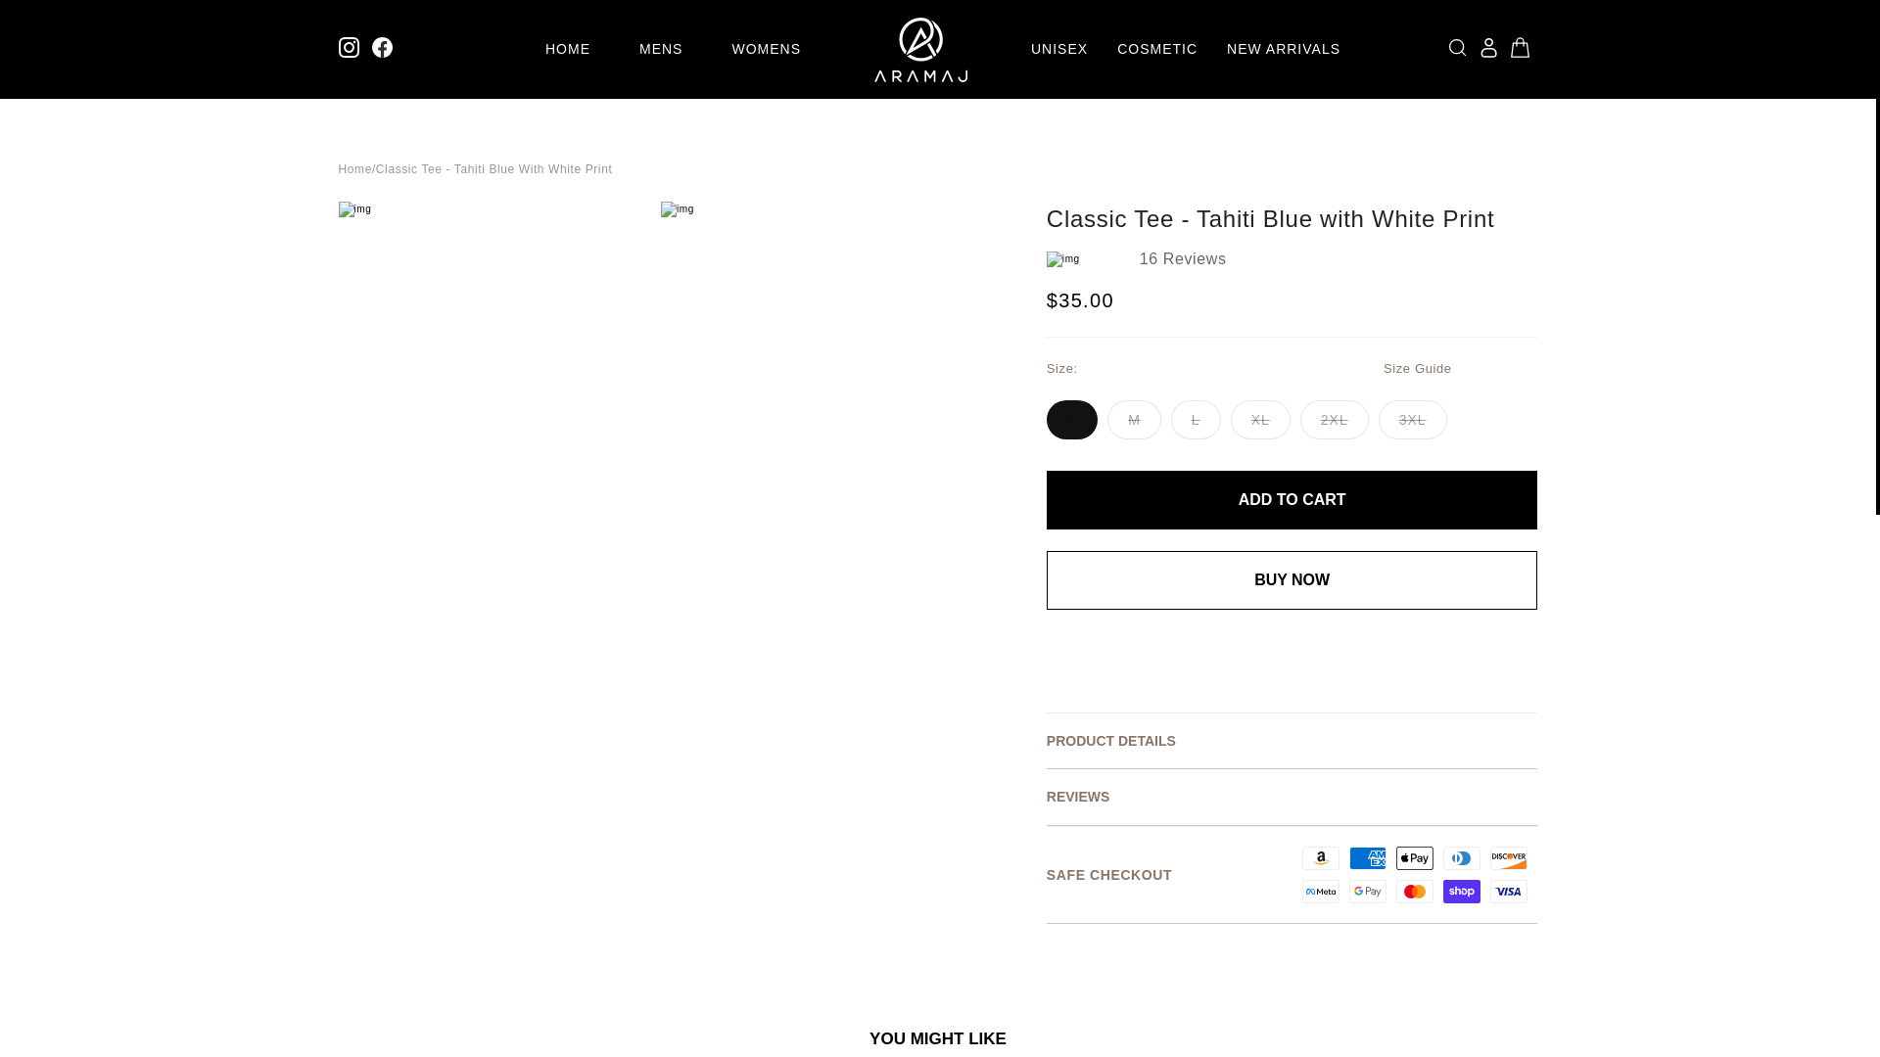 Image resolution: width=1880 pixels, height=1057 pixels. What do you see at coordinates (1520, 47) in the screenshot?
I see `Cart` at bounding box center [1520, 47].